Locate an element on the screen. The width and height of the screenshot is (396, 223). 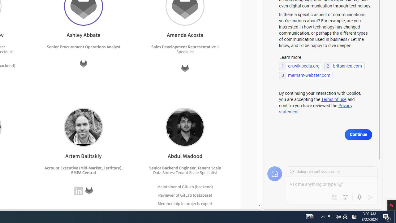
Membership in projects expert is located at coordinates (185, 203).